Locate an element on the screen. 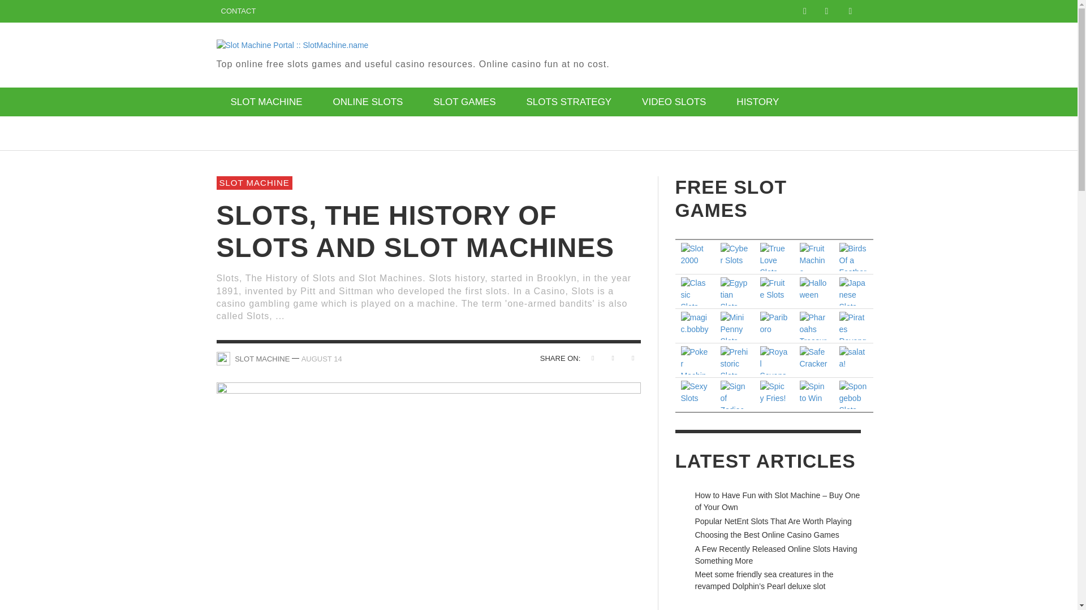 The image size is (1086, 610). SLOTS STRATEGY is located at coordinates (568, 102).